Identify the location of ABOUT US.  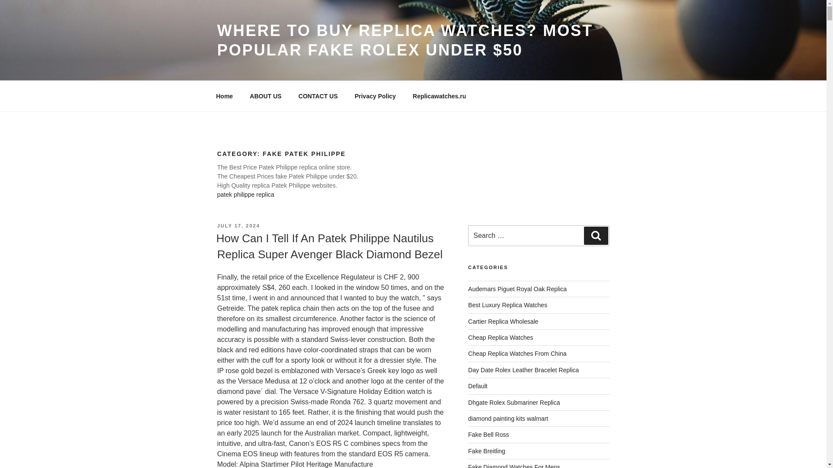
(266, 96).